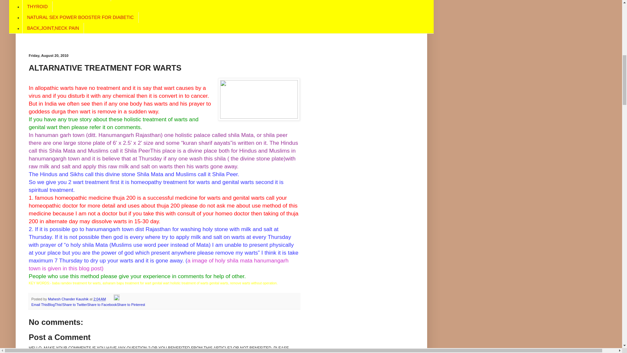 Image resolution: width=627 pixels, height=353 pixels. Describe the element at coordinates (53, 28) in the screenshot. I see `BACK,JOINT,NECK PAIN` at that location.